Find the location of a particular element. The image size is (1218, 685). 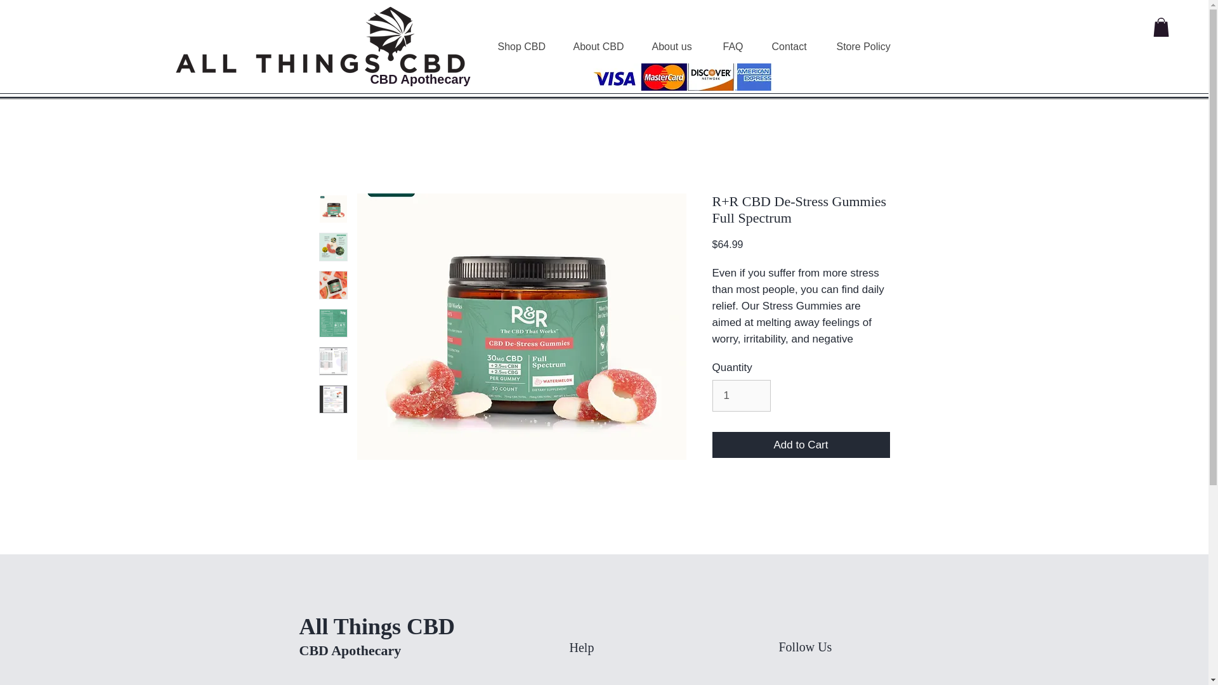

Shop CBD is located at coordinates (525, 47).